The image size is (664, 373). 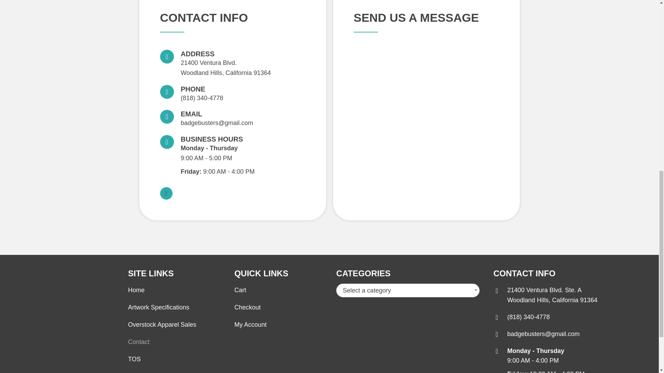 What do you see at coordinates (158, 307) in the screenshot?
I see `Facebook` at bounding box center [158, 307].